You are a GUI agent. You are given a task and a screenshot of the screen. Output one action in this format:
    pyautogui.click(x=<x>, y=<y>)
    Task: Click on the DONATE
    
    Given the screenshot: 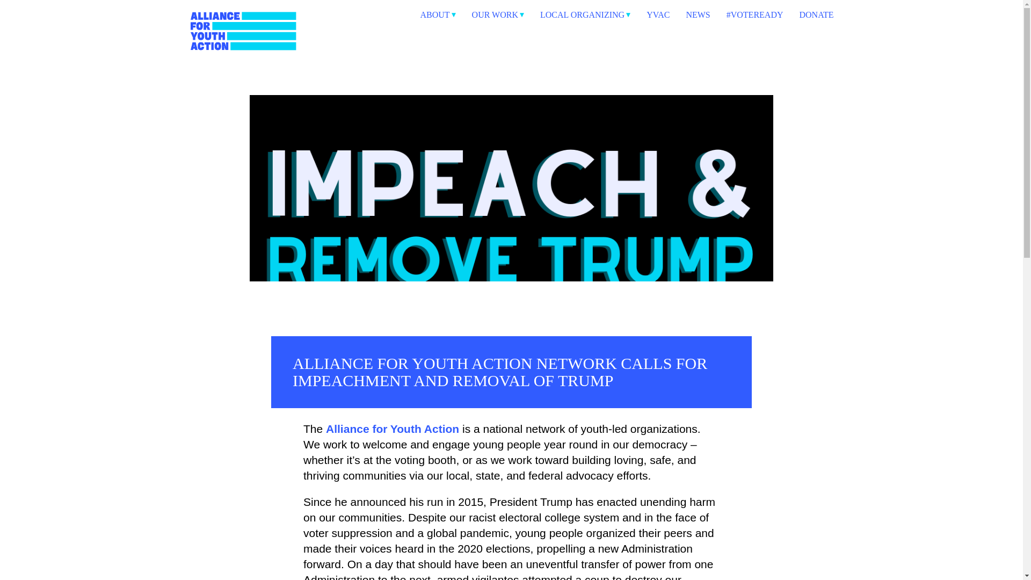 What is the action you would take?
    pyautogui.click(x=816, y=15)
    